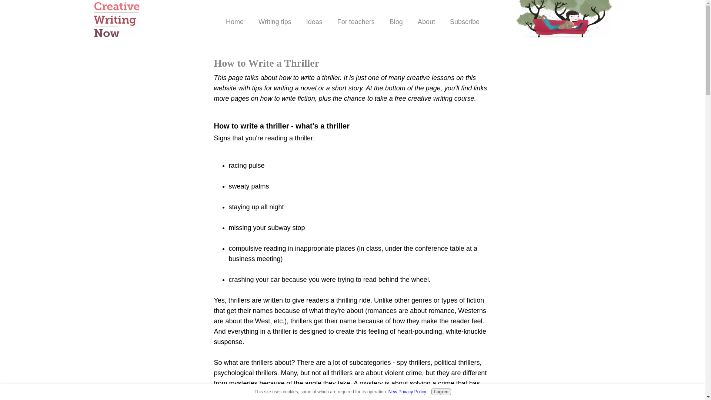 Image resolution: width=711 pixels, height=400 pixels. Describe the element at coordinates (234, 22) in the screenshot. I see `Home` at that location.